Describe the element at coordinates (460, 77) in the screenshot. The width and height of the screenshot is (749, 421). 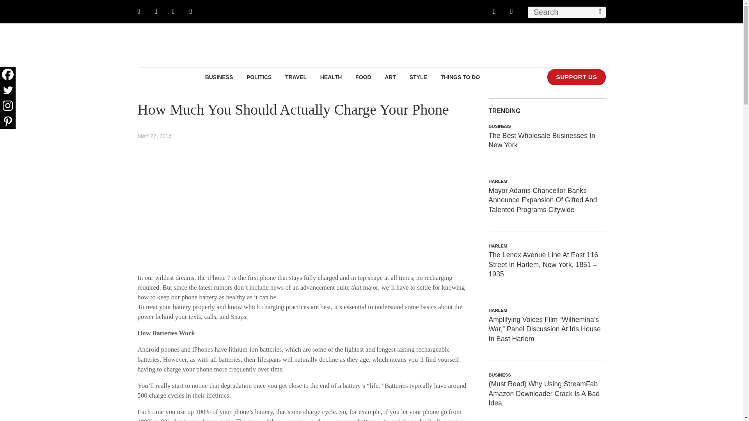
I see `THINGS TO DO` at that location.